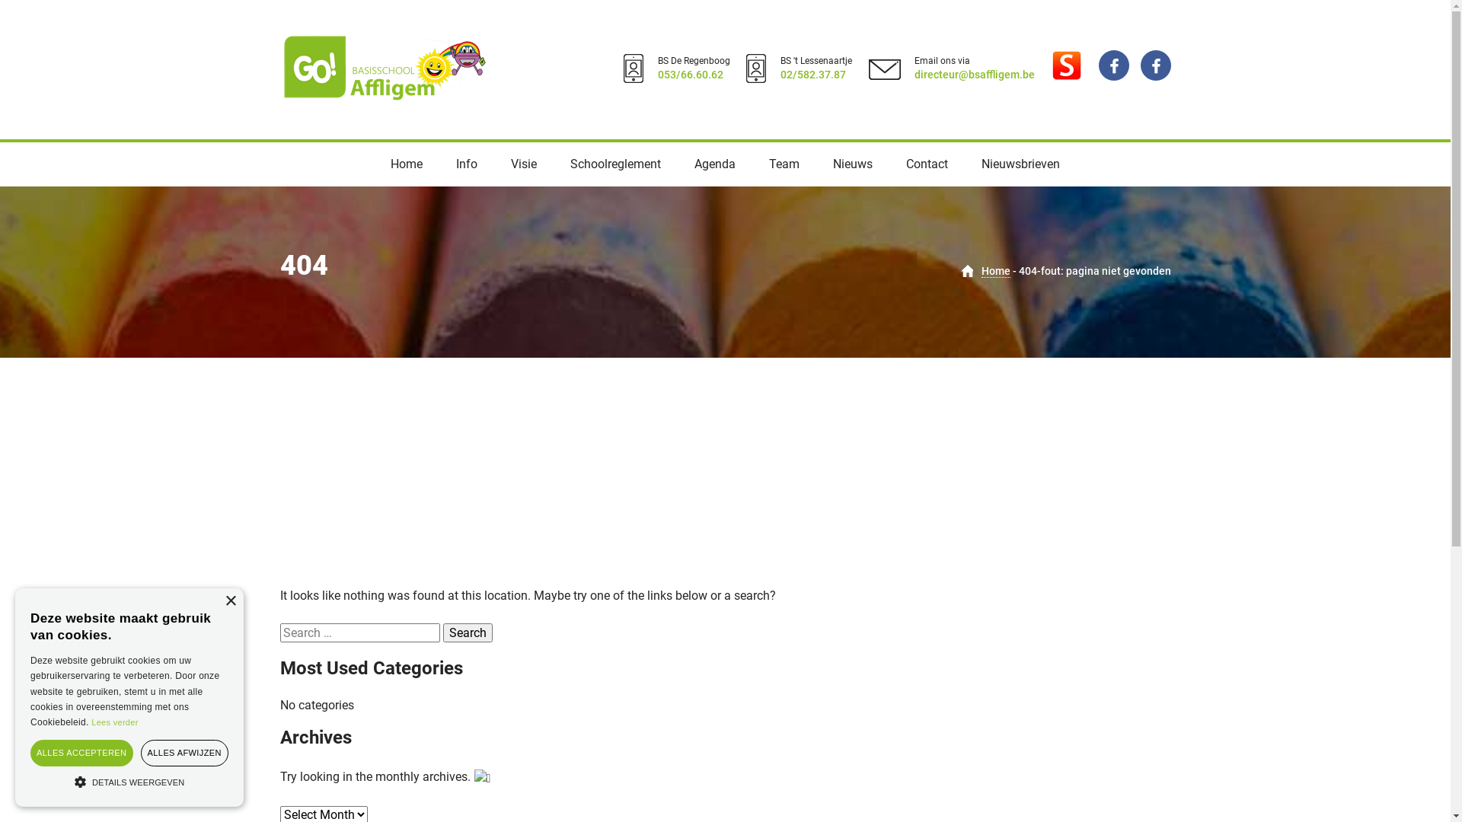 The height and width of the screenshot is (822, 1462). Describe the element at coordinates (691, 75) in the screenshot. I see `053/66.60.62` at that location.